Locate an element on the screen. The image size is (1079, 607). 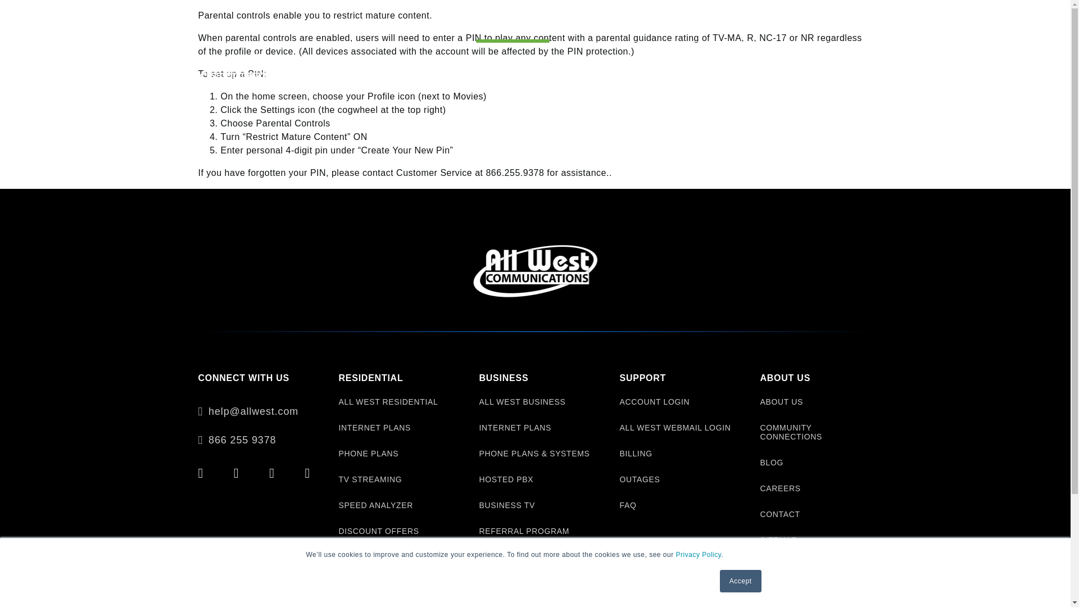
866 255 9378 is located at coordinates (826, 21).